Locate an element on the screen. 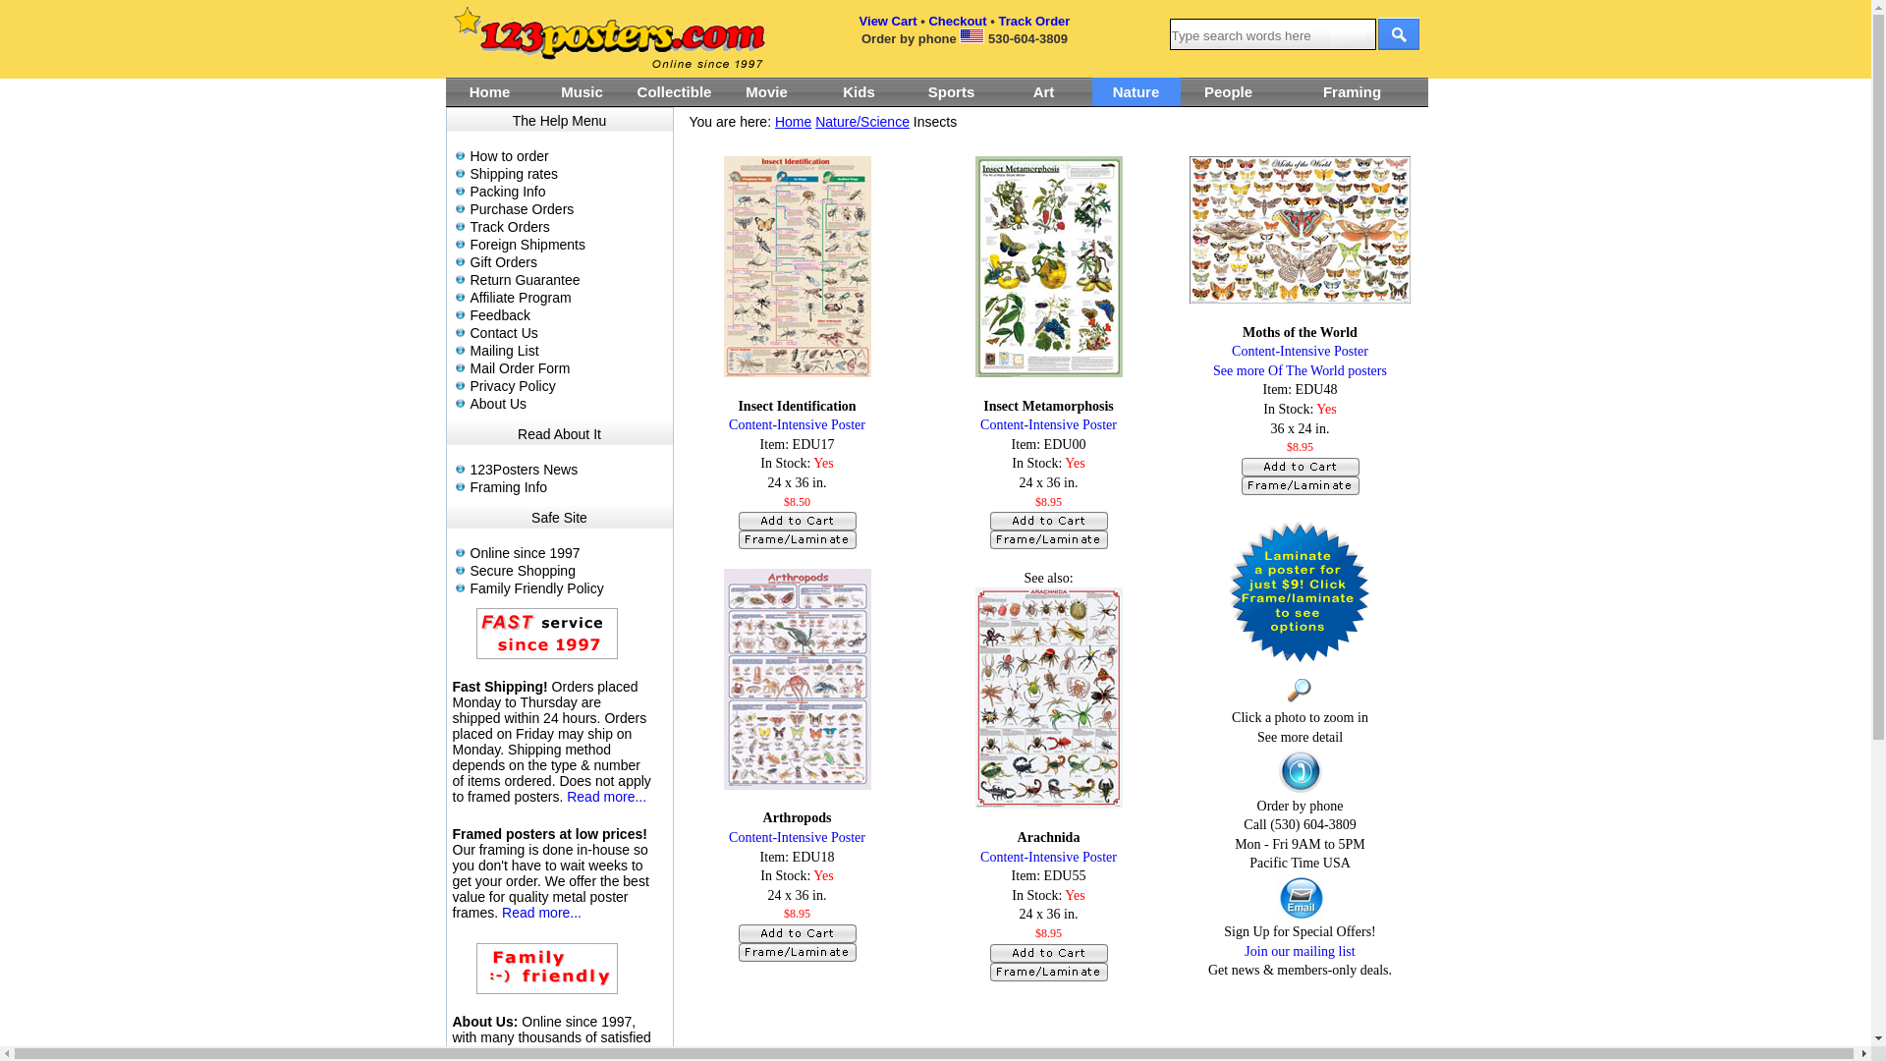 The width and height of the screenshot is (1886, 1061). Music is located at coordinates (582, 92).